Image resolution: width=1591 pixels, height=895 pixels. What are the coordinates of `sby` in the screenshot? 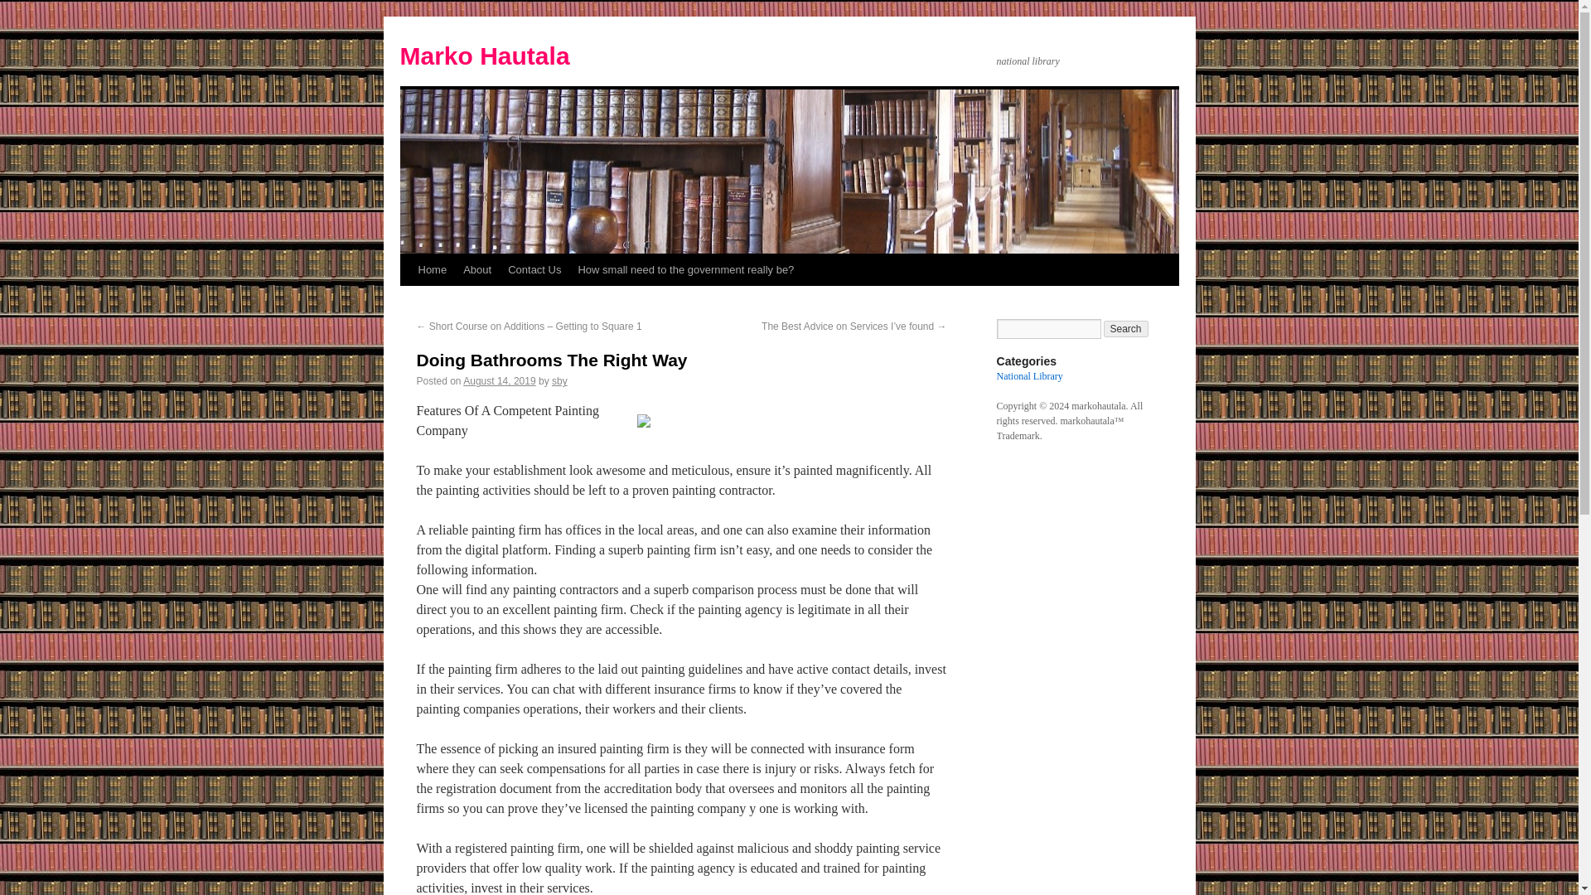 It's located at (560, 380).